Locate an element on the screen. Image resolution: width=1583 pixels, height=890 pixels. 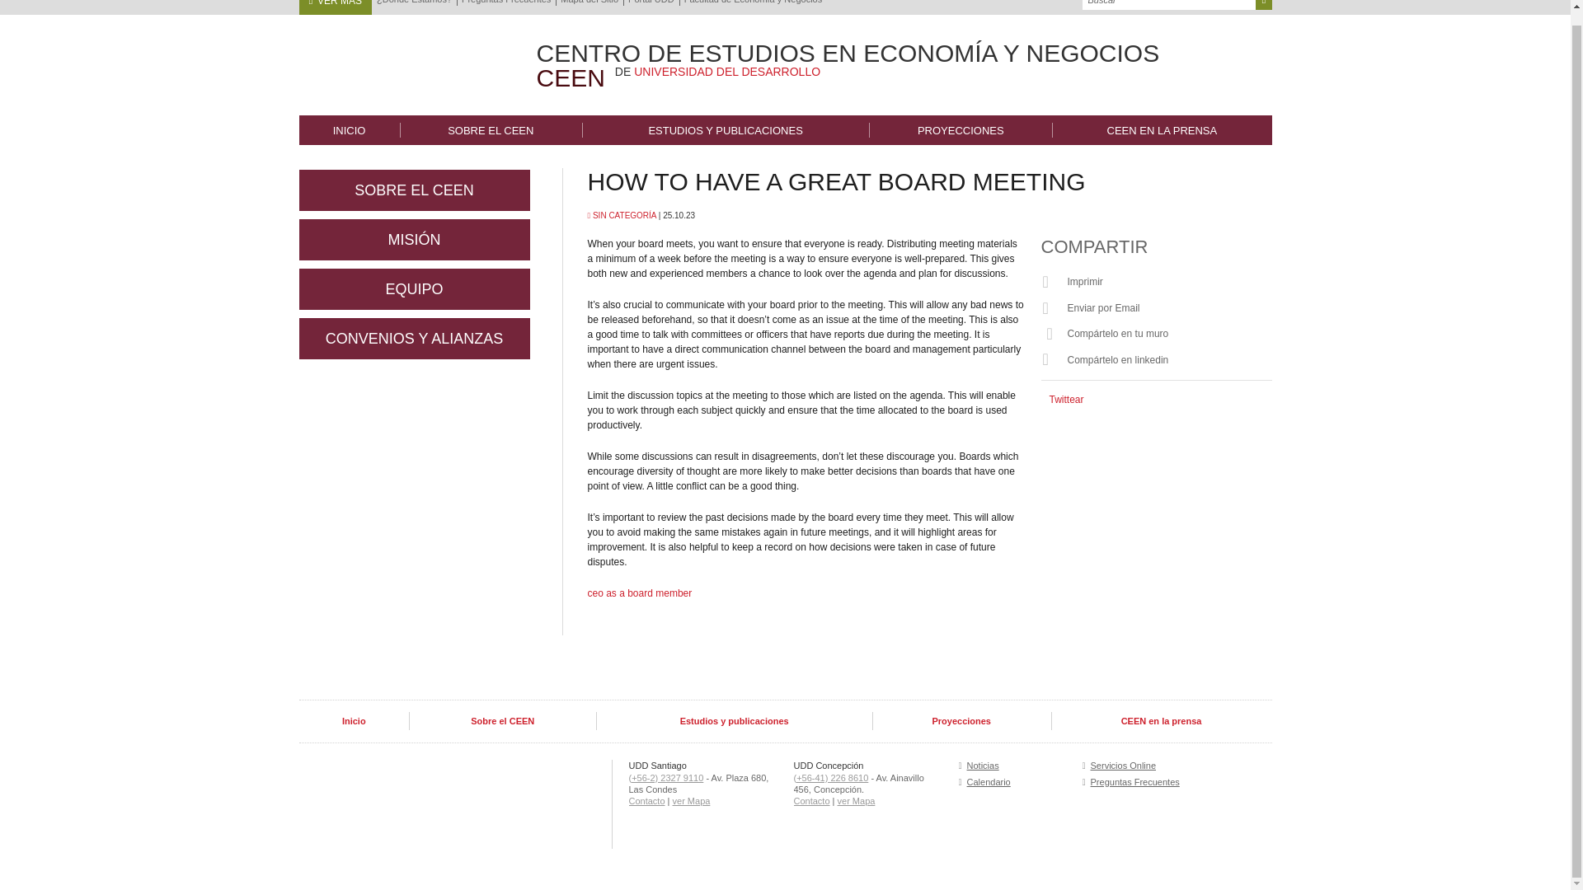
SOBRE EL CEEN is located at coordinates (491, 130).